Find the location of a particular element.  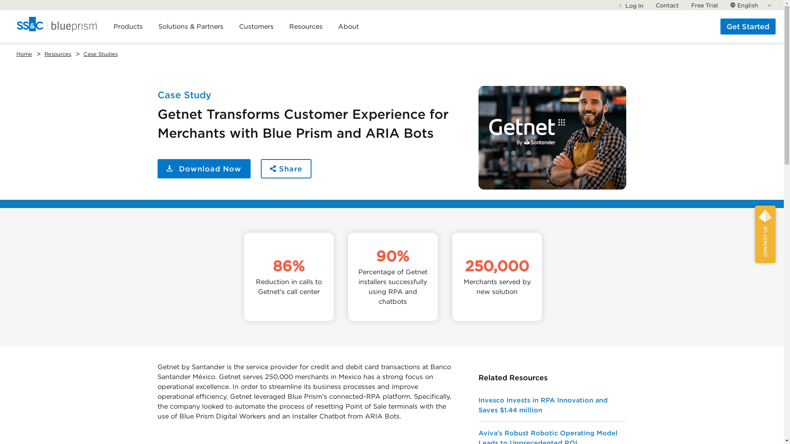

Log In is located at coordinates (631, 6).